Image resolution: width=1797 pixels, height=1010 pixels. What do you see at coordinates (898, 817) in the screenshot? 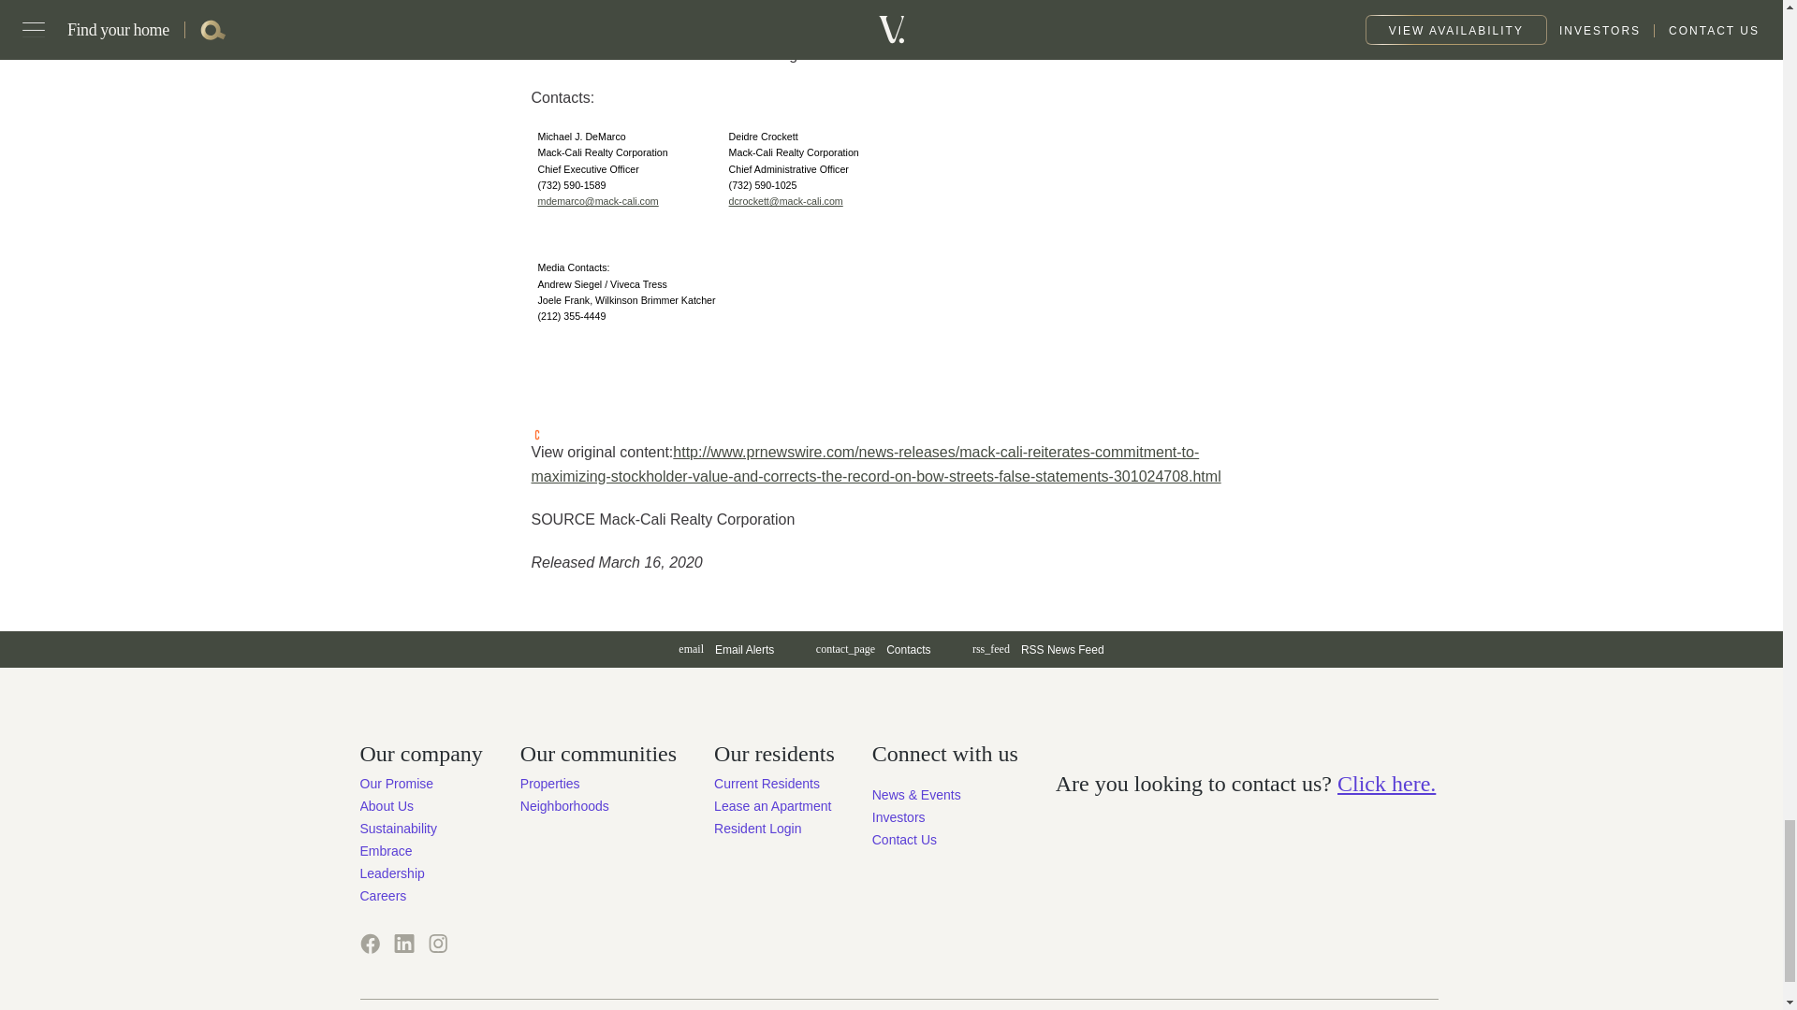
I see `Opens in a new window` at bounding box center [898, 817].